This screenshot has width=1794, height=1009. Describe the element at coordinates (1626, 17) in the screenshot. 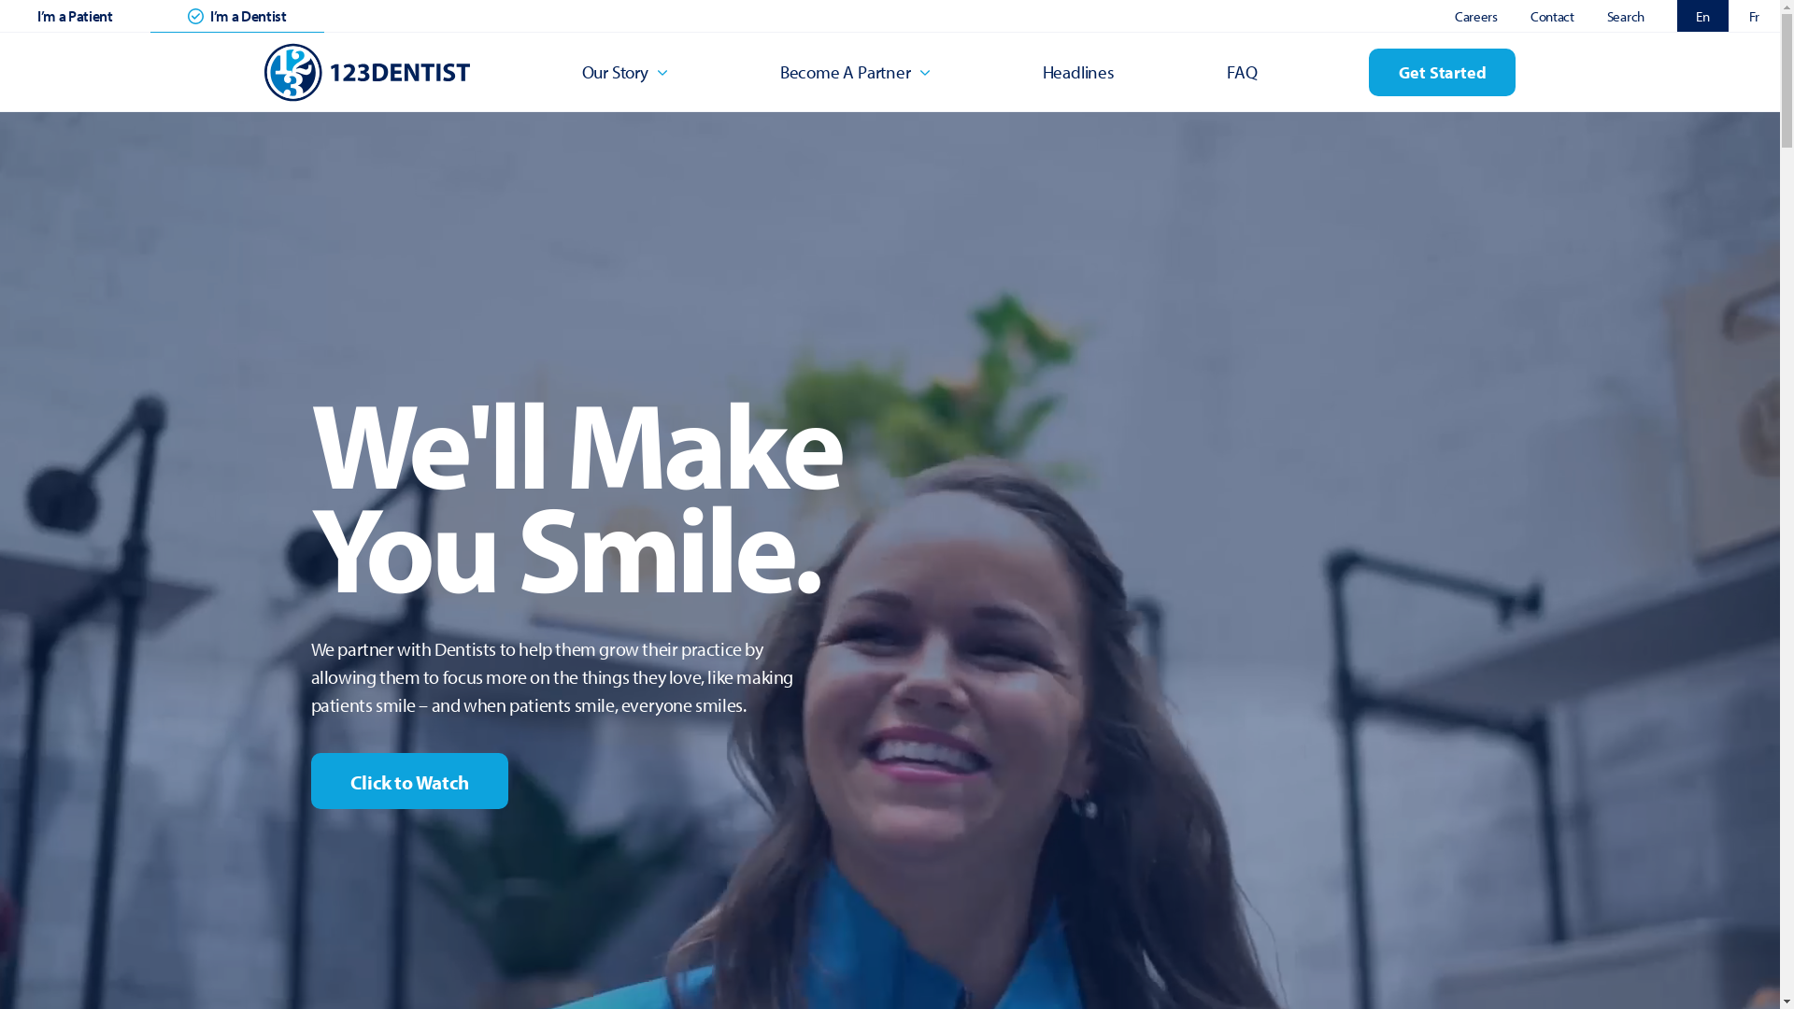

I see `Search` at that location.